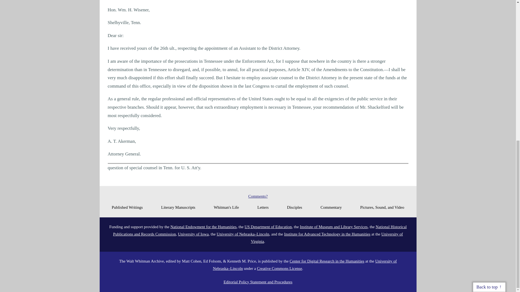 This screenshot has width=520, height=292. What do you see at coordinates (327, 234) in the screenshot?
I see `Institute for Advanced Technology in the Humanities` at bounding box center [327, 234].